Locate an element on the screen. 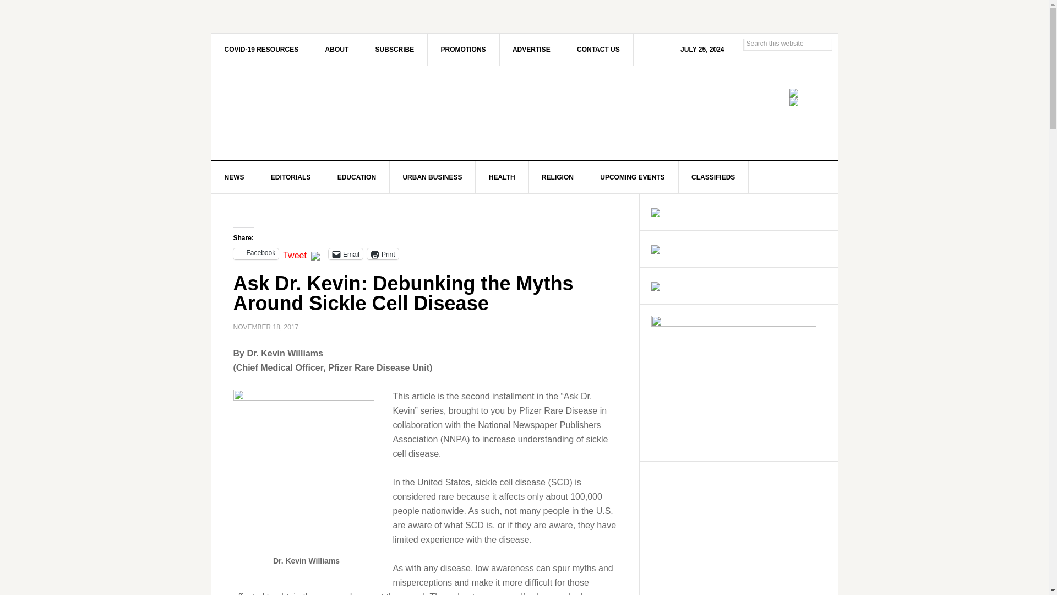 Image resolution: width=1057 pixels, height=595 pixels. URBAN BUSINESS is located at coordinates (432, 177).